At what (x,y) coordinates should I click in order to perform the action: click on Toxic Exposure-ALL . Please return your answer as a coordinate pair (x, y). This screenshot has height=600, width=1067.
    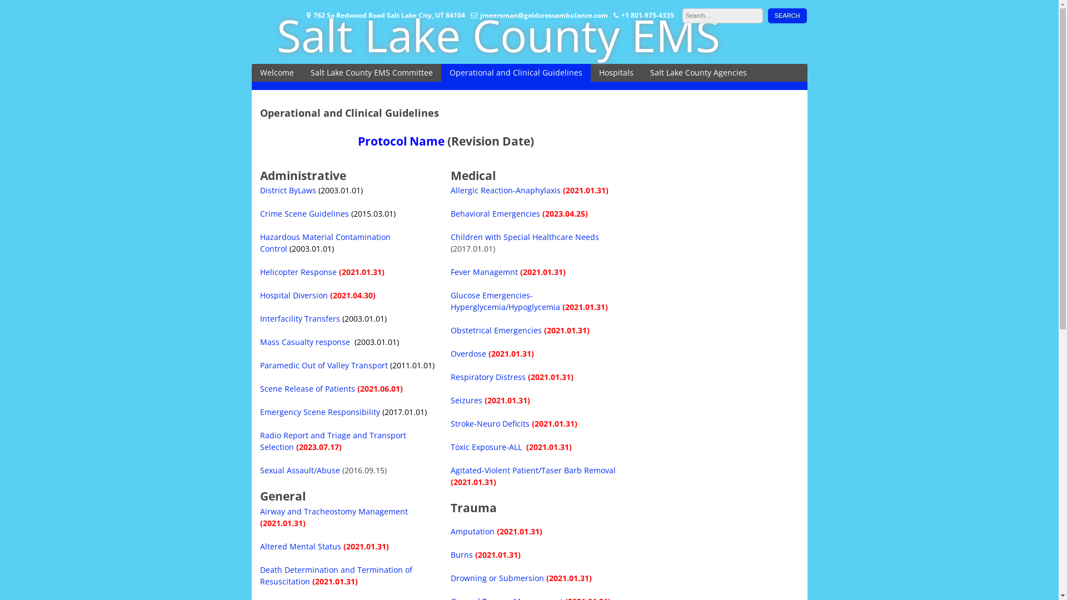
    Looking at the image, I should click on (487, 447).